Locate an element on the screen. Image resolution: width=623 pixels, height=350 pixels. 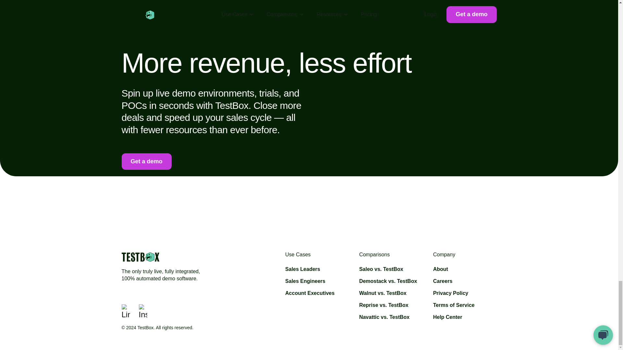
Careers is located at coordinates (443, 281).